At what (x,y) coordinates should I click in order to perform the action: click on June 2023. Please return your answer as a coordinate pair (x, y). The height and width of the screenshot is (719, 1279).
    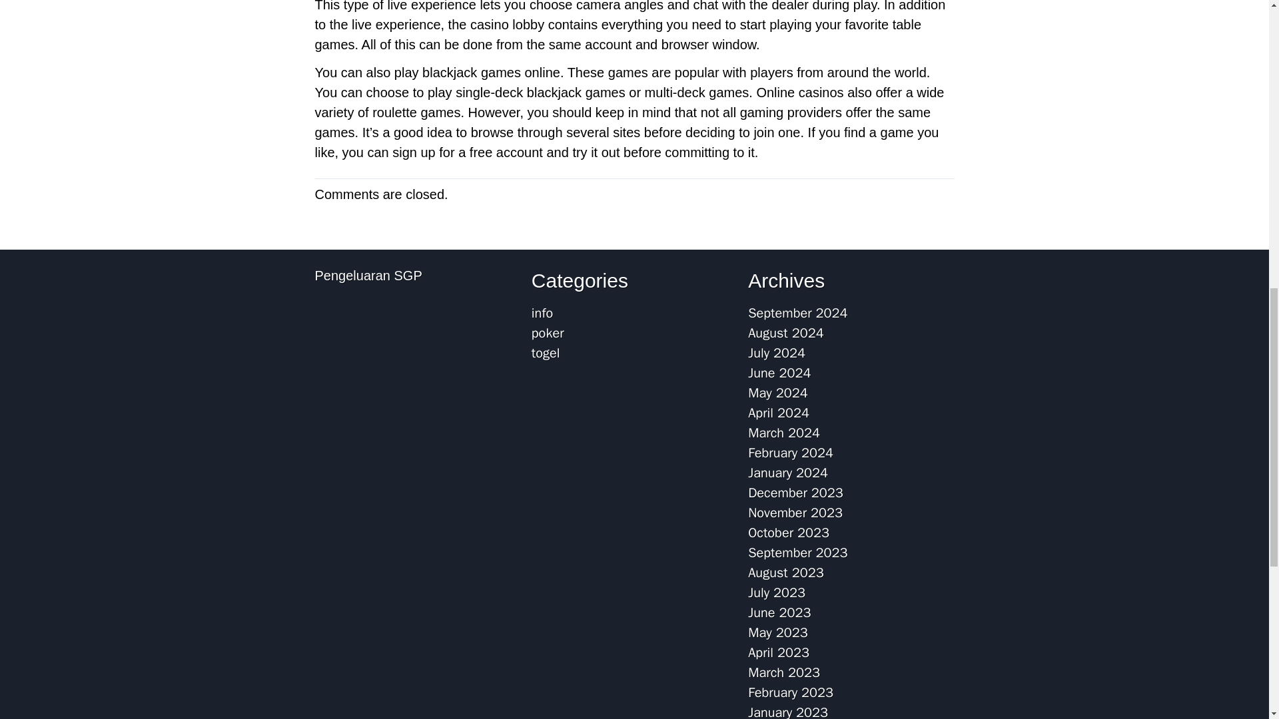
    Looking at the image, I should click on (779, 612).